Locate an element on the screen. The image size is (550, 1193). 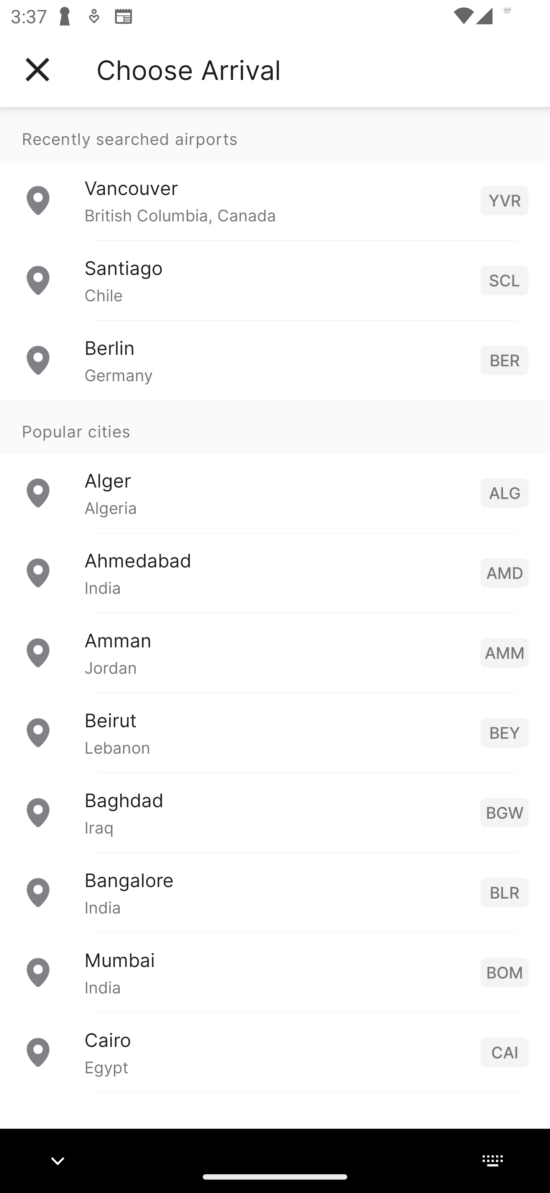
Choose Arrival is located at coordinates (188, 70).